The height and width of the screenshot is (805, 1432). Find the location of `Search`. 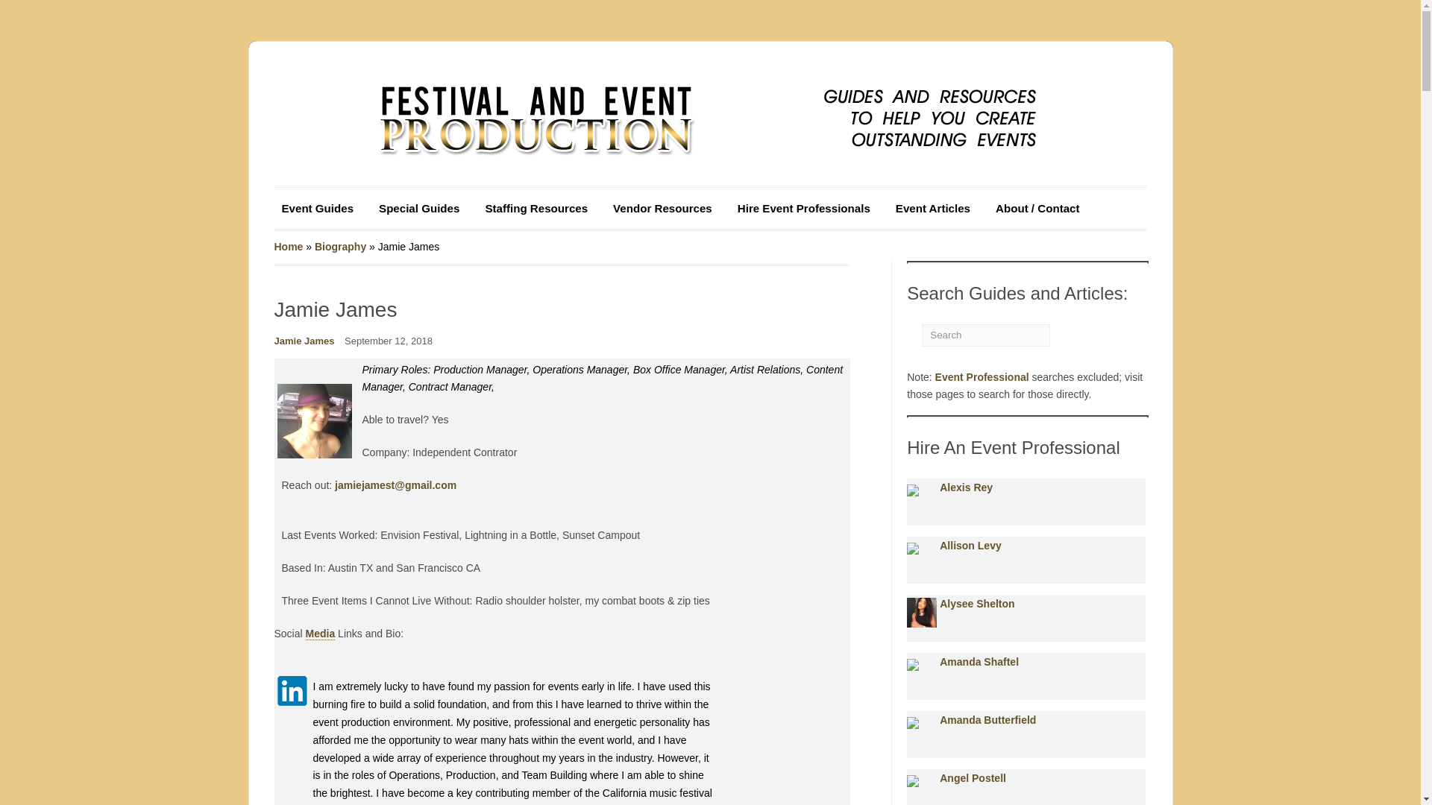

Search is located at coordinates (1061, 334).